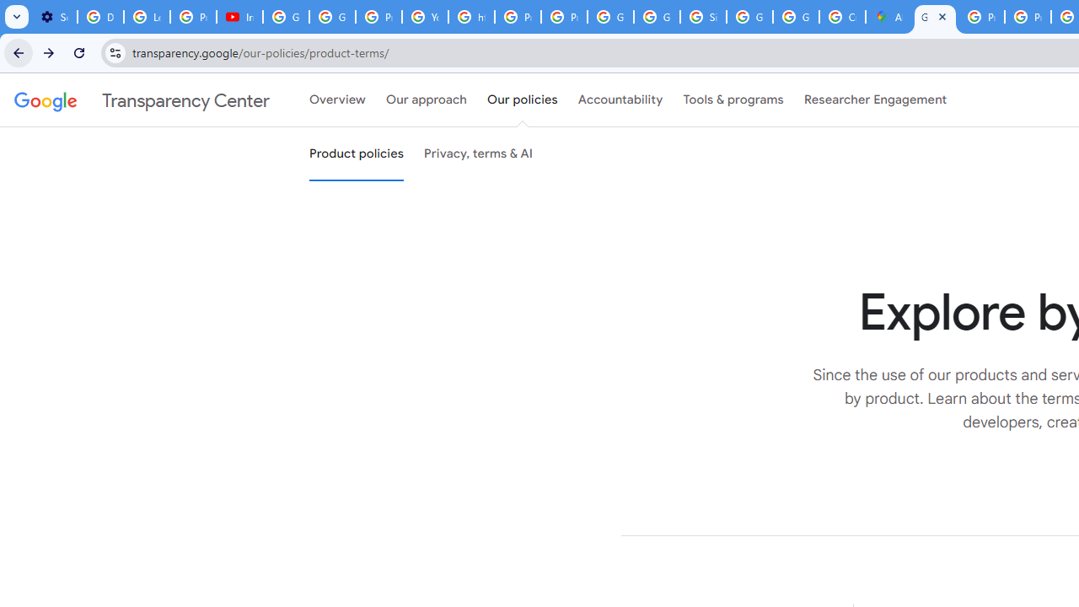  What do you see at coordinates (101, 17) in the screenshot?
I see `Delete photos & videos - Computer - Google Photos Help` at bounding box center [101, 17].